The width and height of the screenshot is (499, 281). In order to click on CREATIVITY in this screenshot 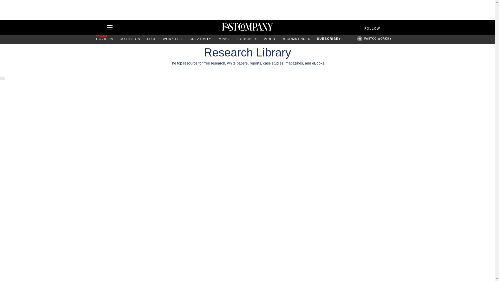, I will do `click(200, 39)`.